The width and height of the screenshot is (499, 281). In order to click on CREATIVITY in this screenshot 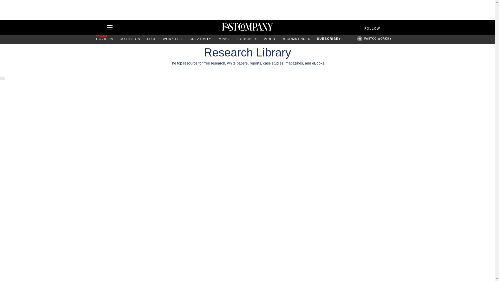, I will do `click(200, 39)`.